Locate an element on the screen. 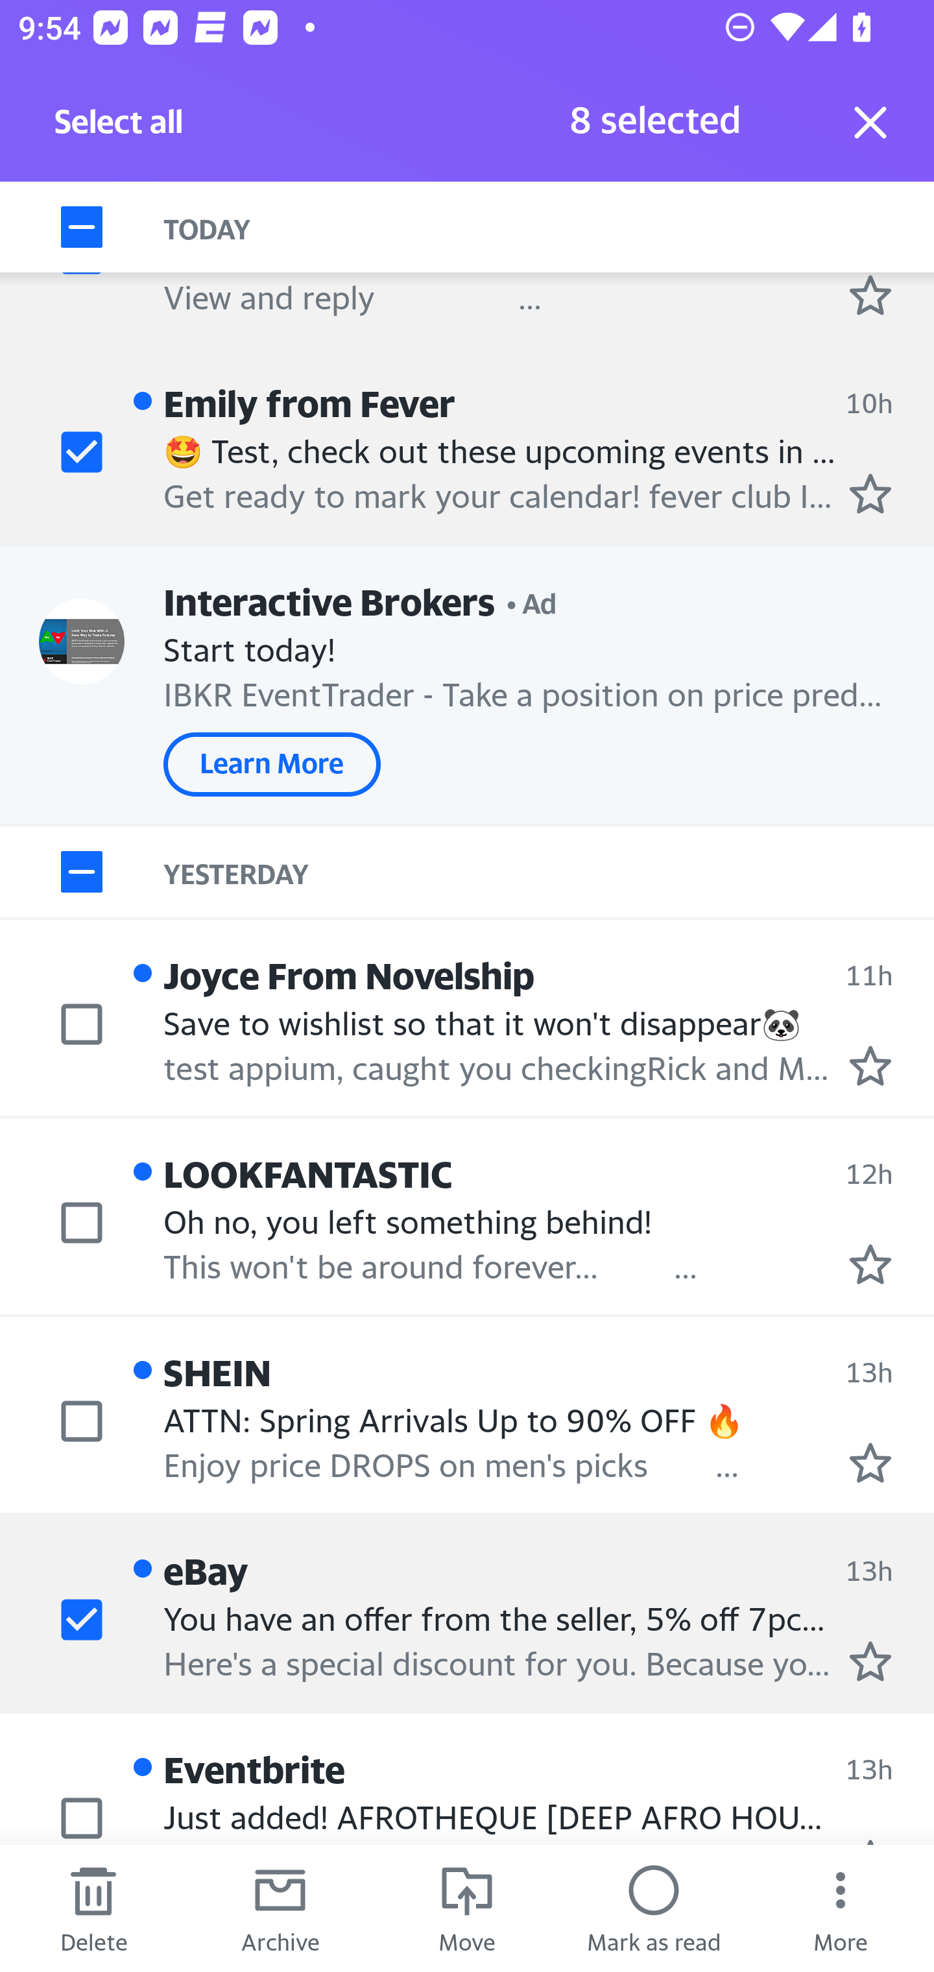  Select all is located at coordinates (119, 128).